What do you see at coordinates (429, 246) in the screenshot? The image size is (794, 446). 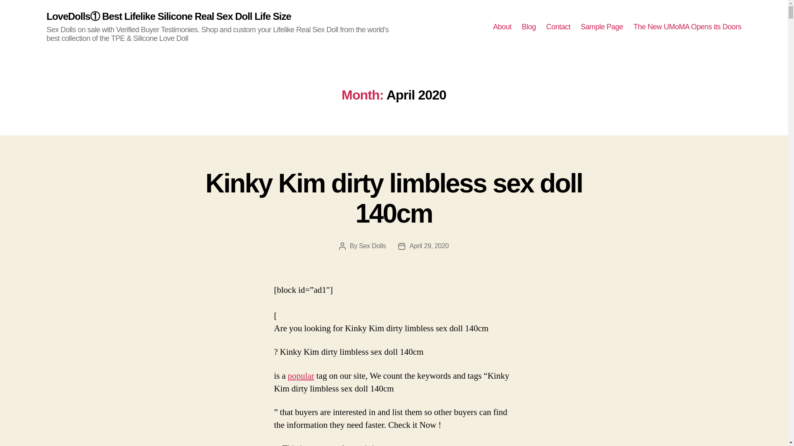 I see `April 29, 2020` at bounding box center [429, 246].